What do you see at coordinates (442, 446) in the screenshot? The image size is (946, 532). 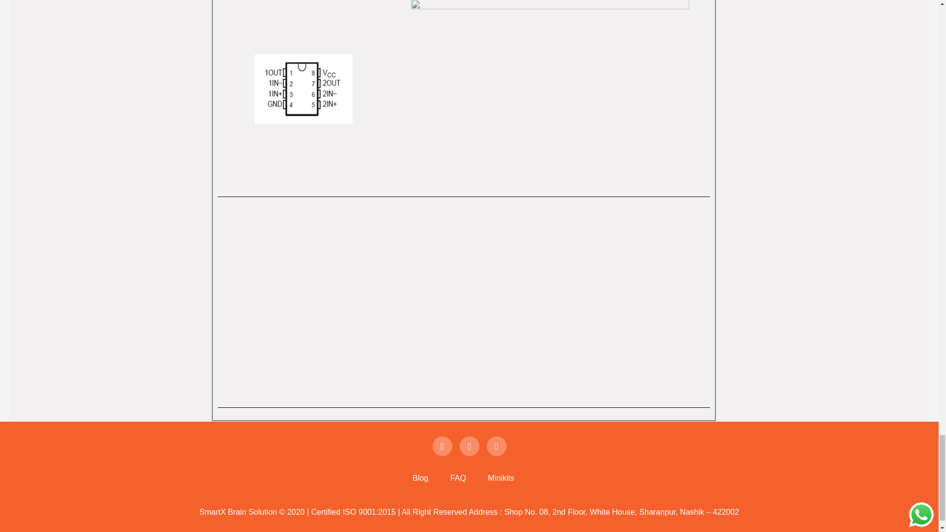 I see `Youtube` at bounding box center [442, 446].